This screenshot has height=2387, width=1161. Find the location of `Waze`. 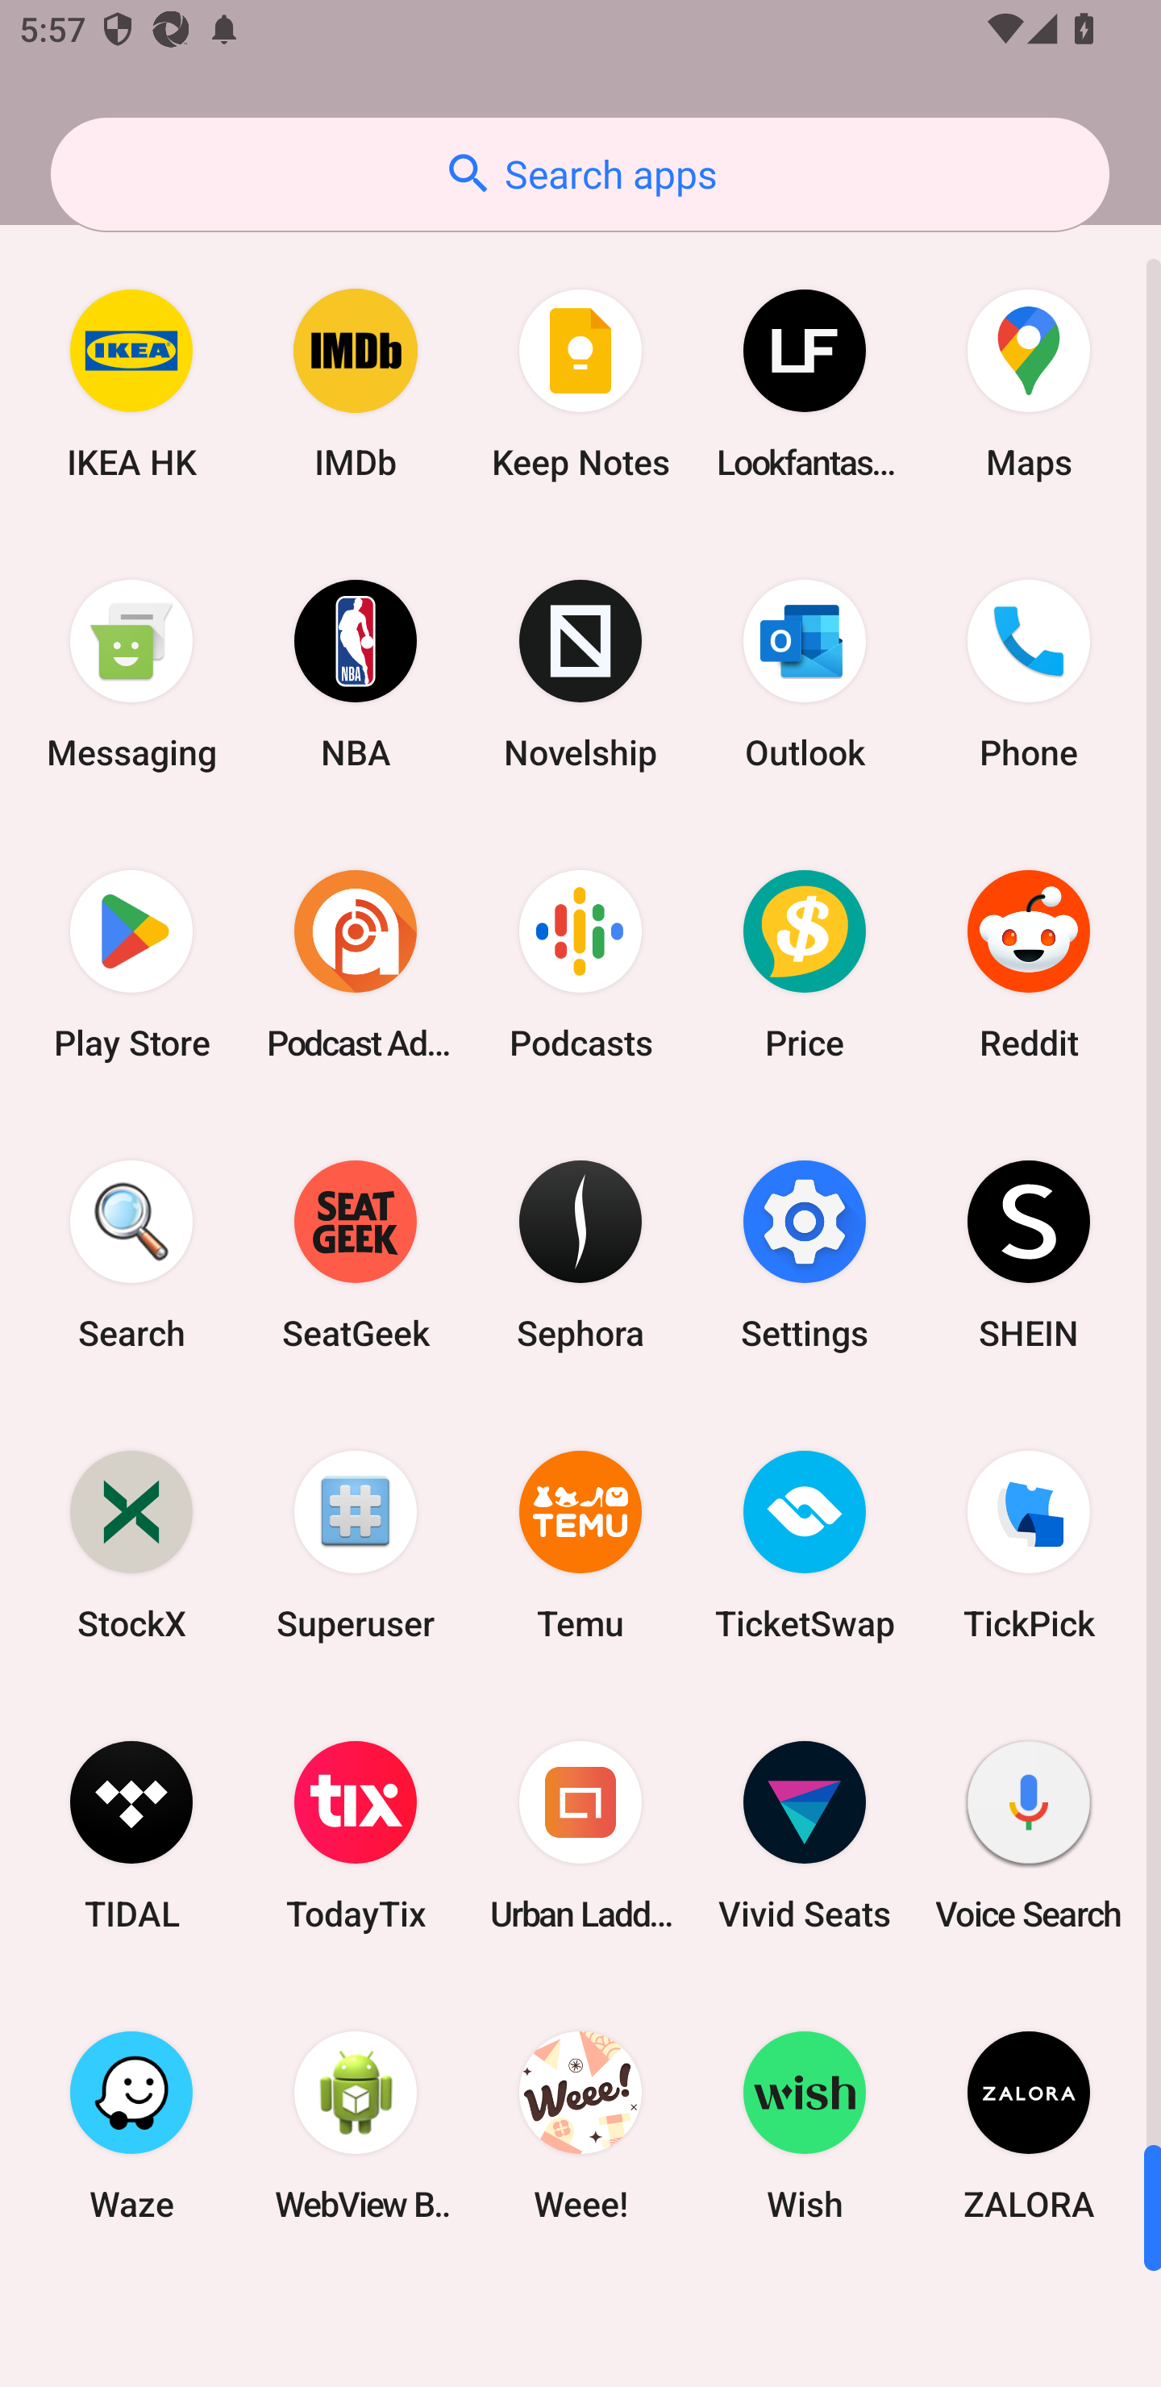

Waze is located at coordinates (131, 2125).